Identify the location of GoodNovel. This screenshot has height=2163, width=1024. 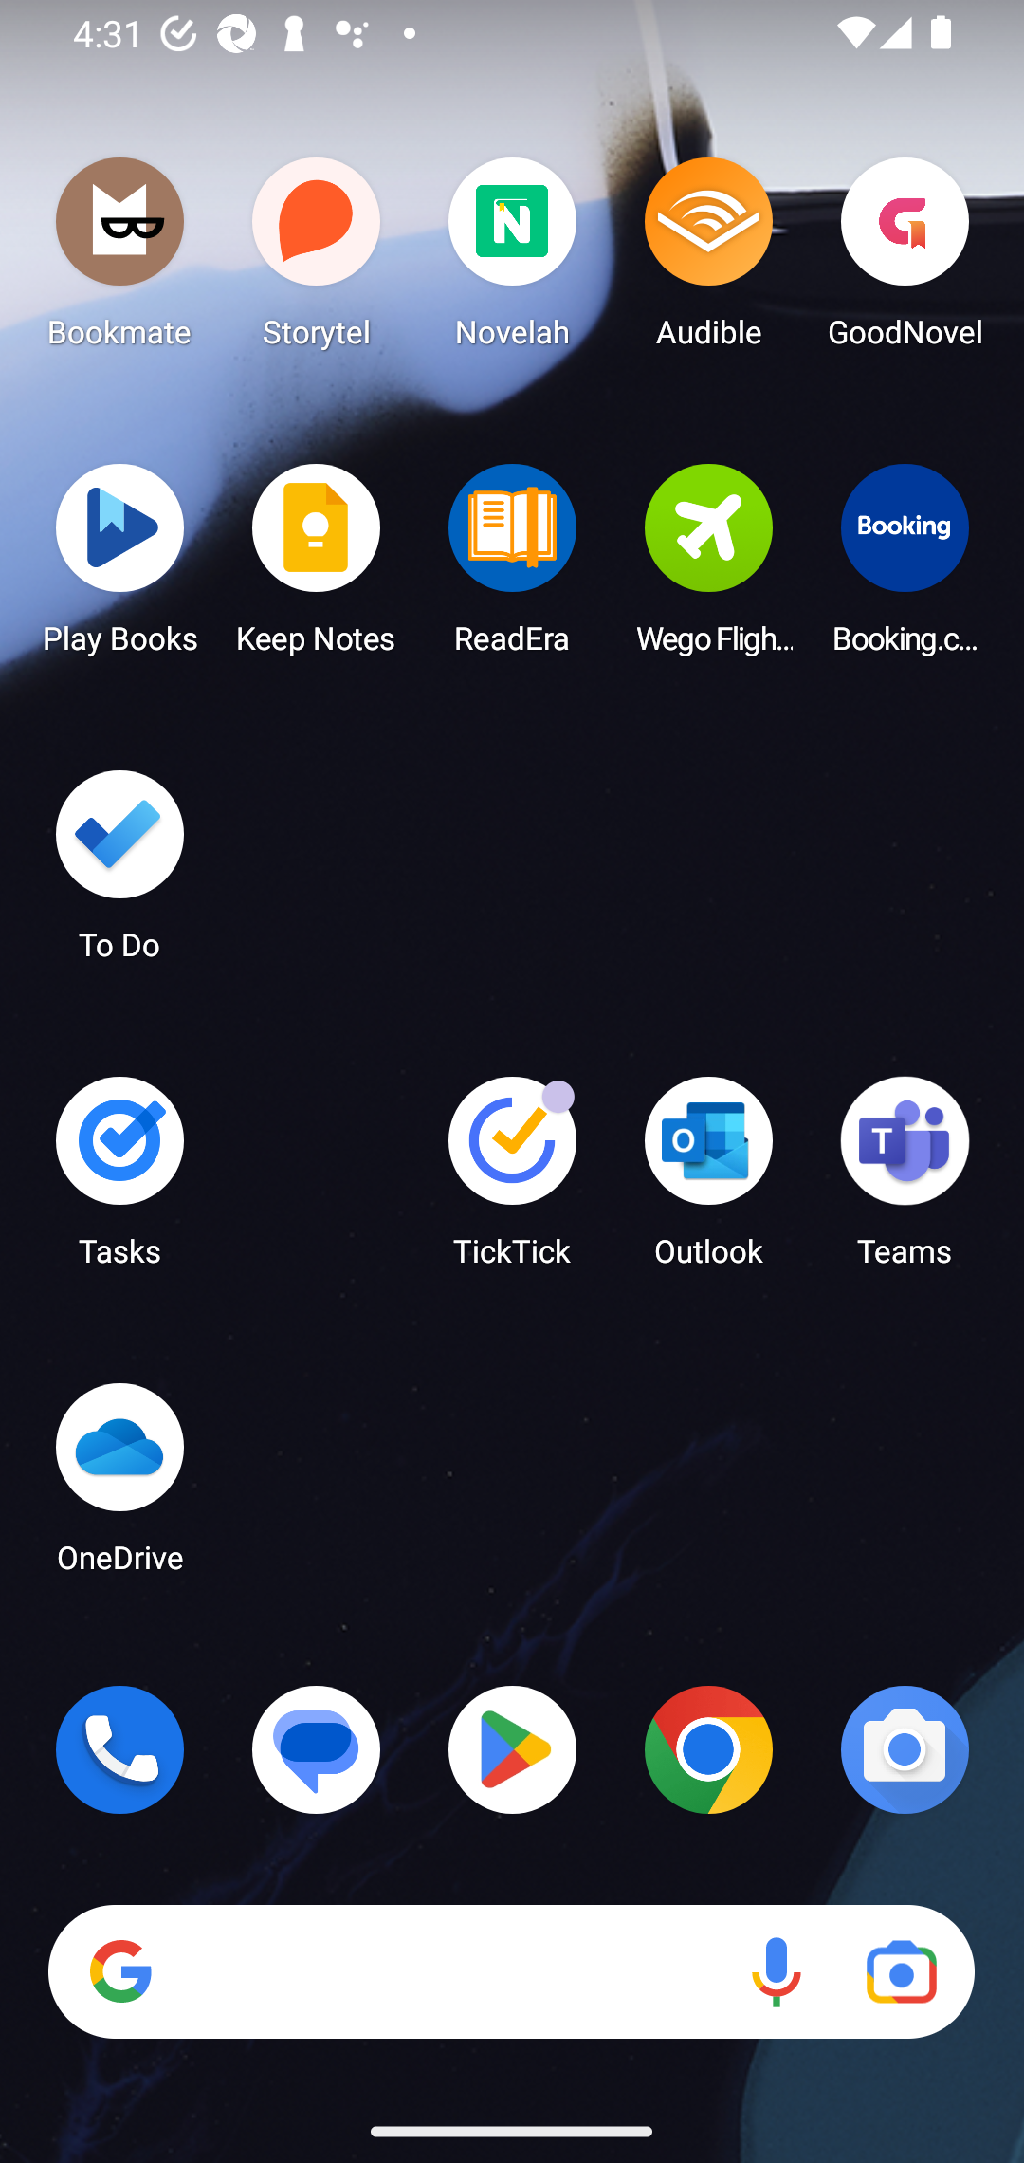
(905, 260).